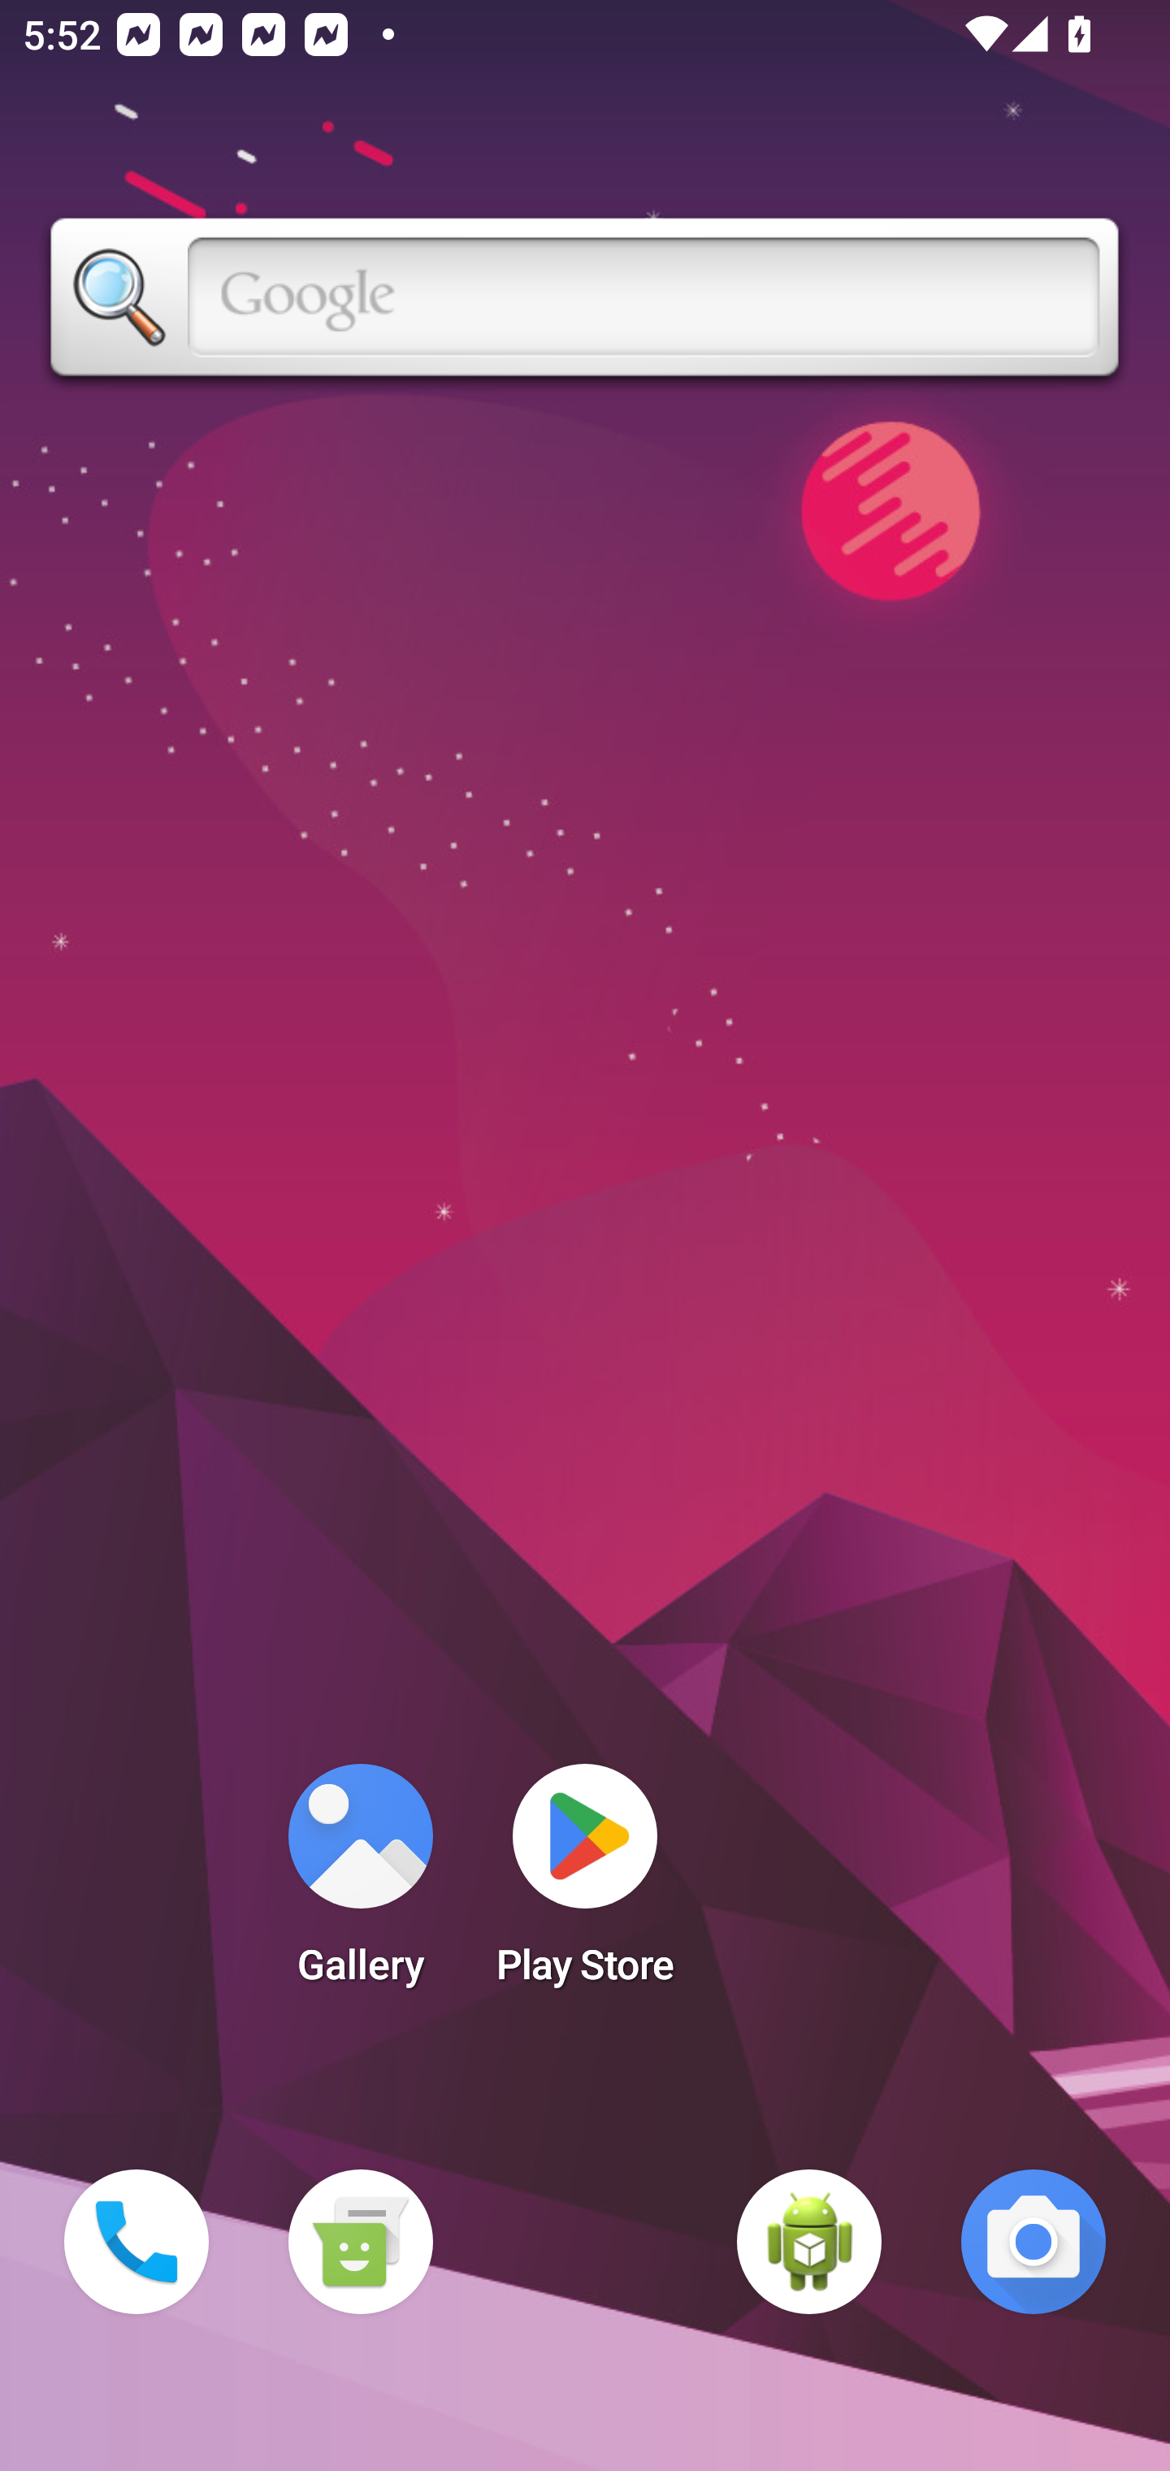 This screenshot has height=2471, width=1170. Describe the element at coordinates (585, 1884) in the screenshot. I see `Play Store` at that location.